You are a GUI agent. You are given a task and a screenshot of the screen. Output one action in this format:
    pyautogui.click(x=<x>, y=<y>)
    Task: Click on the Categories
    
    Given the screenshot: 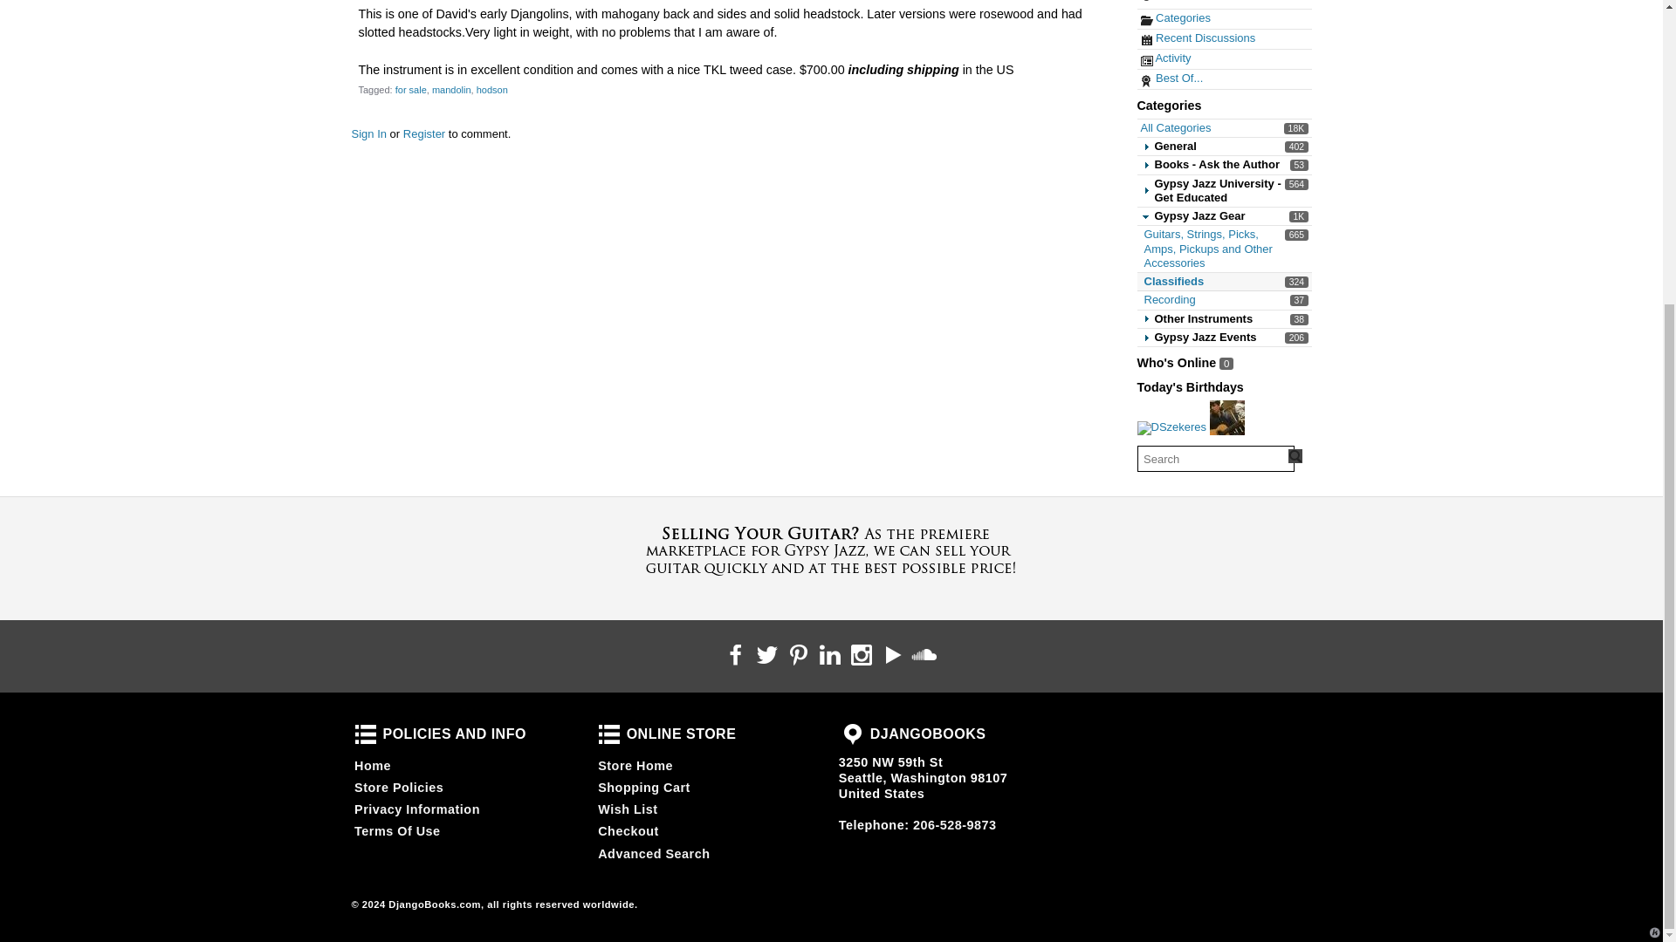 What is the action you would take?
    pyautogui.click(x=1164, y=58)
    